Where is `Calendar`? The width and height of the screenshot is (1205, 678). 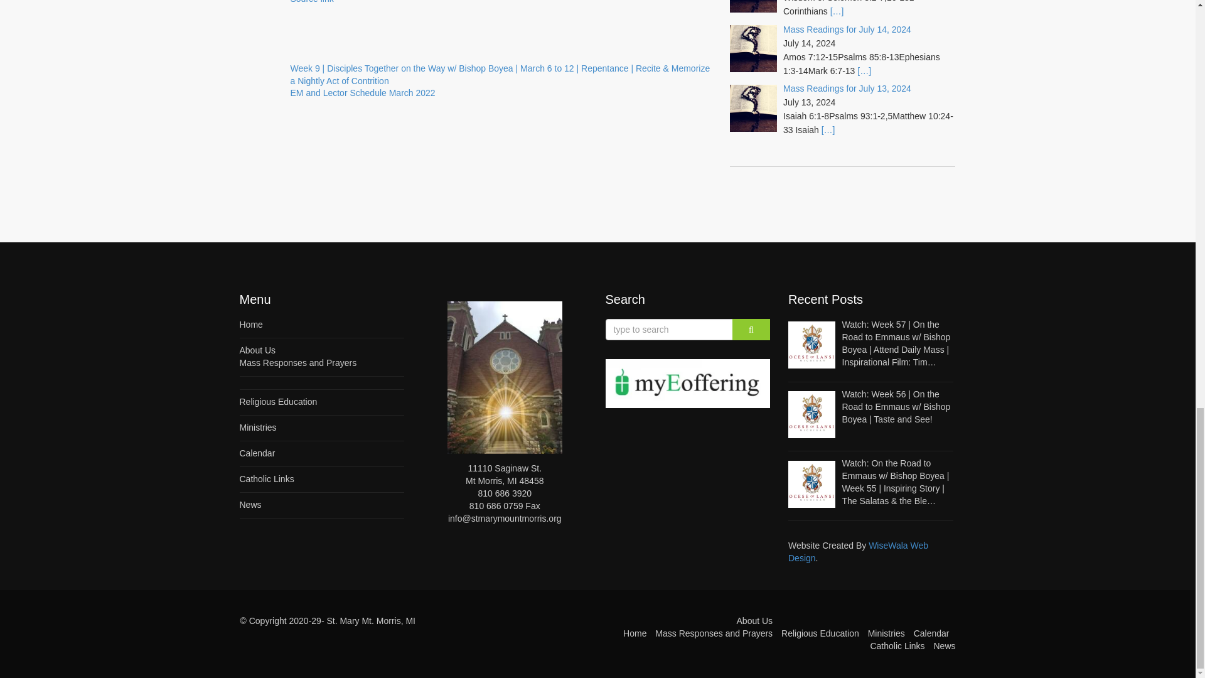 Calendar is located at coordinates (363, 93).